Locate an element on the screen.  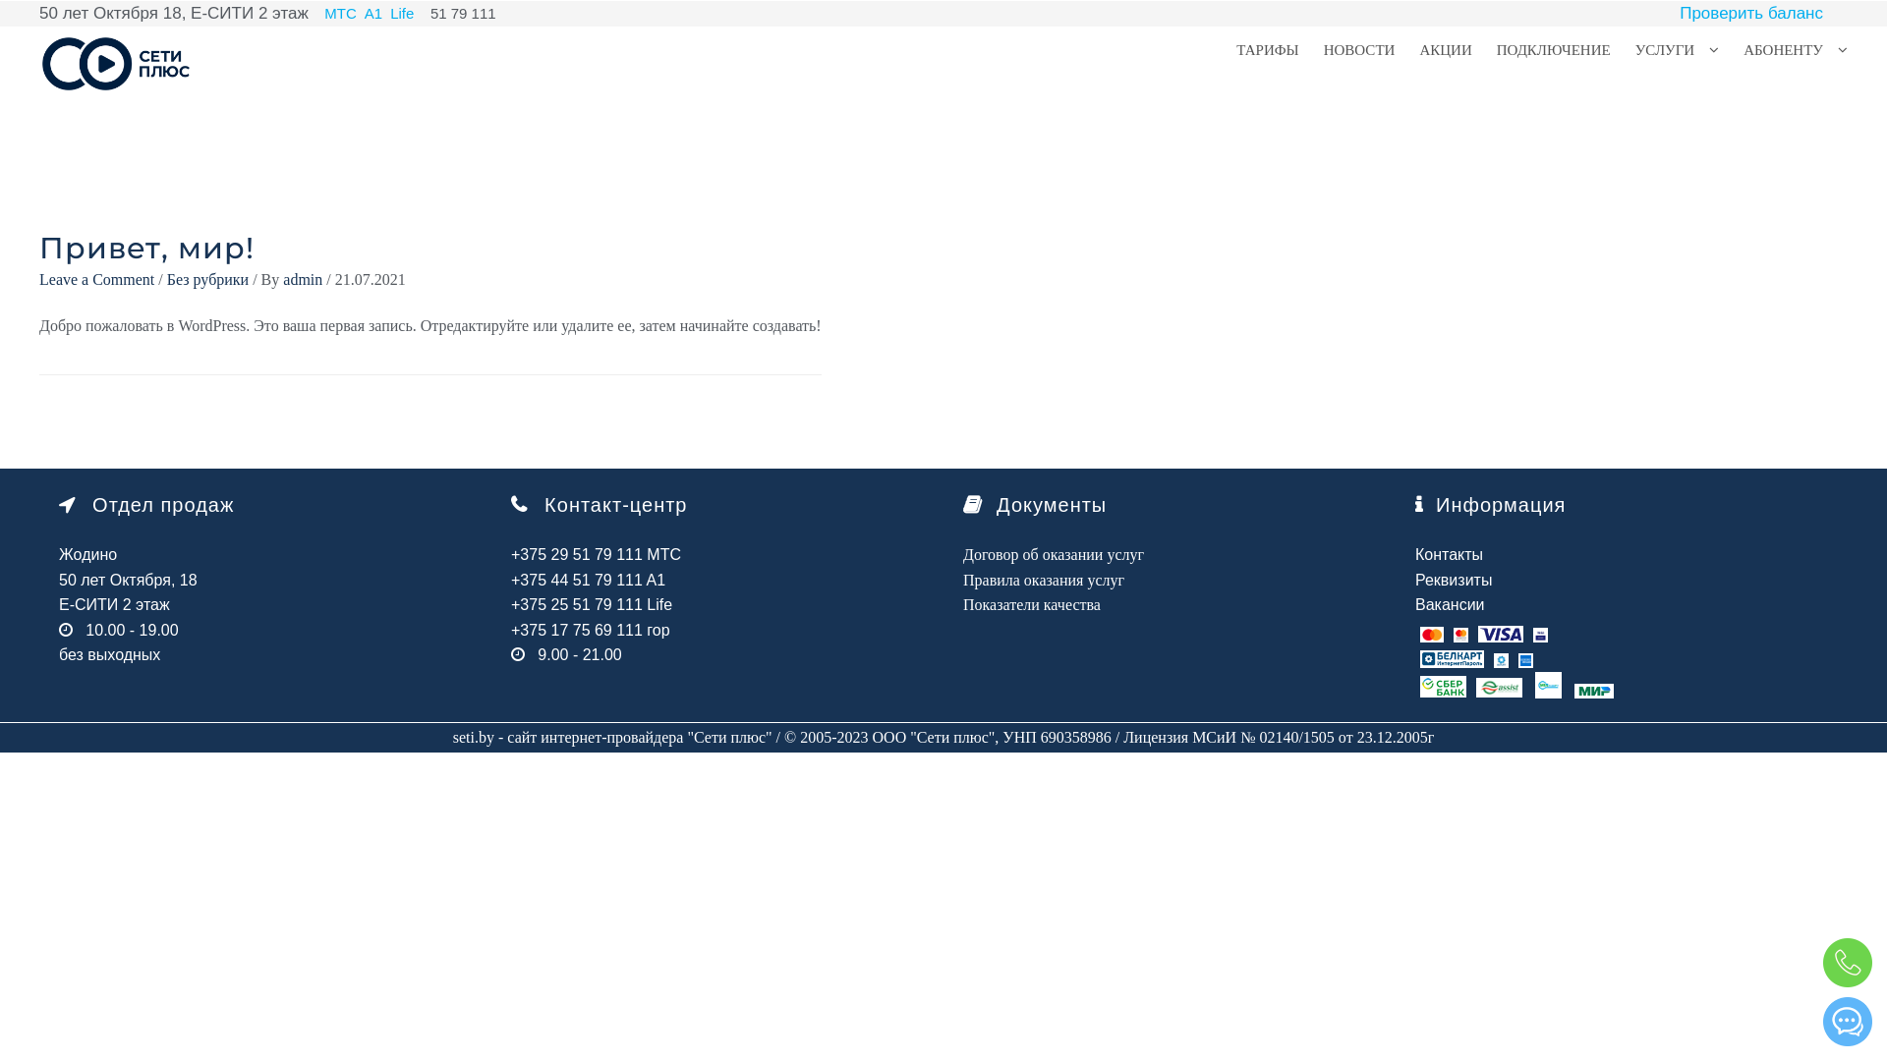
+375 29 51 79 111 MTC is located at coordinates (596, 554).